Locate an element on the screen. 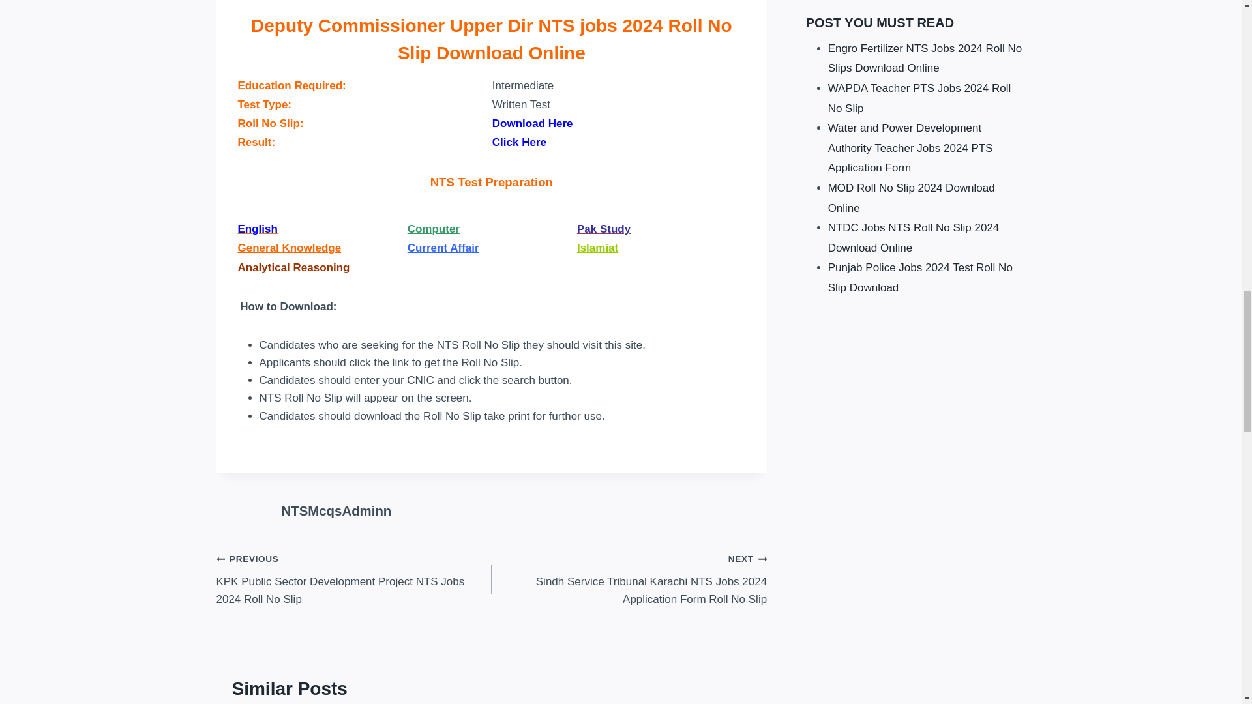  Download Here is located at coordinates (532, 123).